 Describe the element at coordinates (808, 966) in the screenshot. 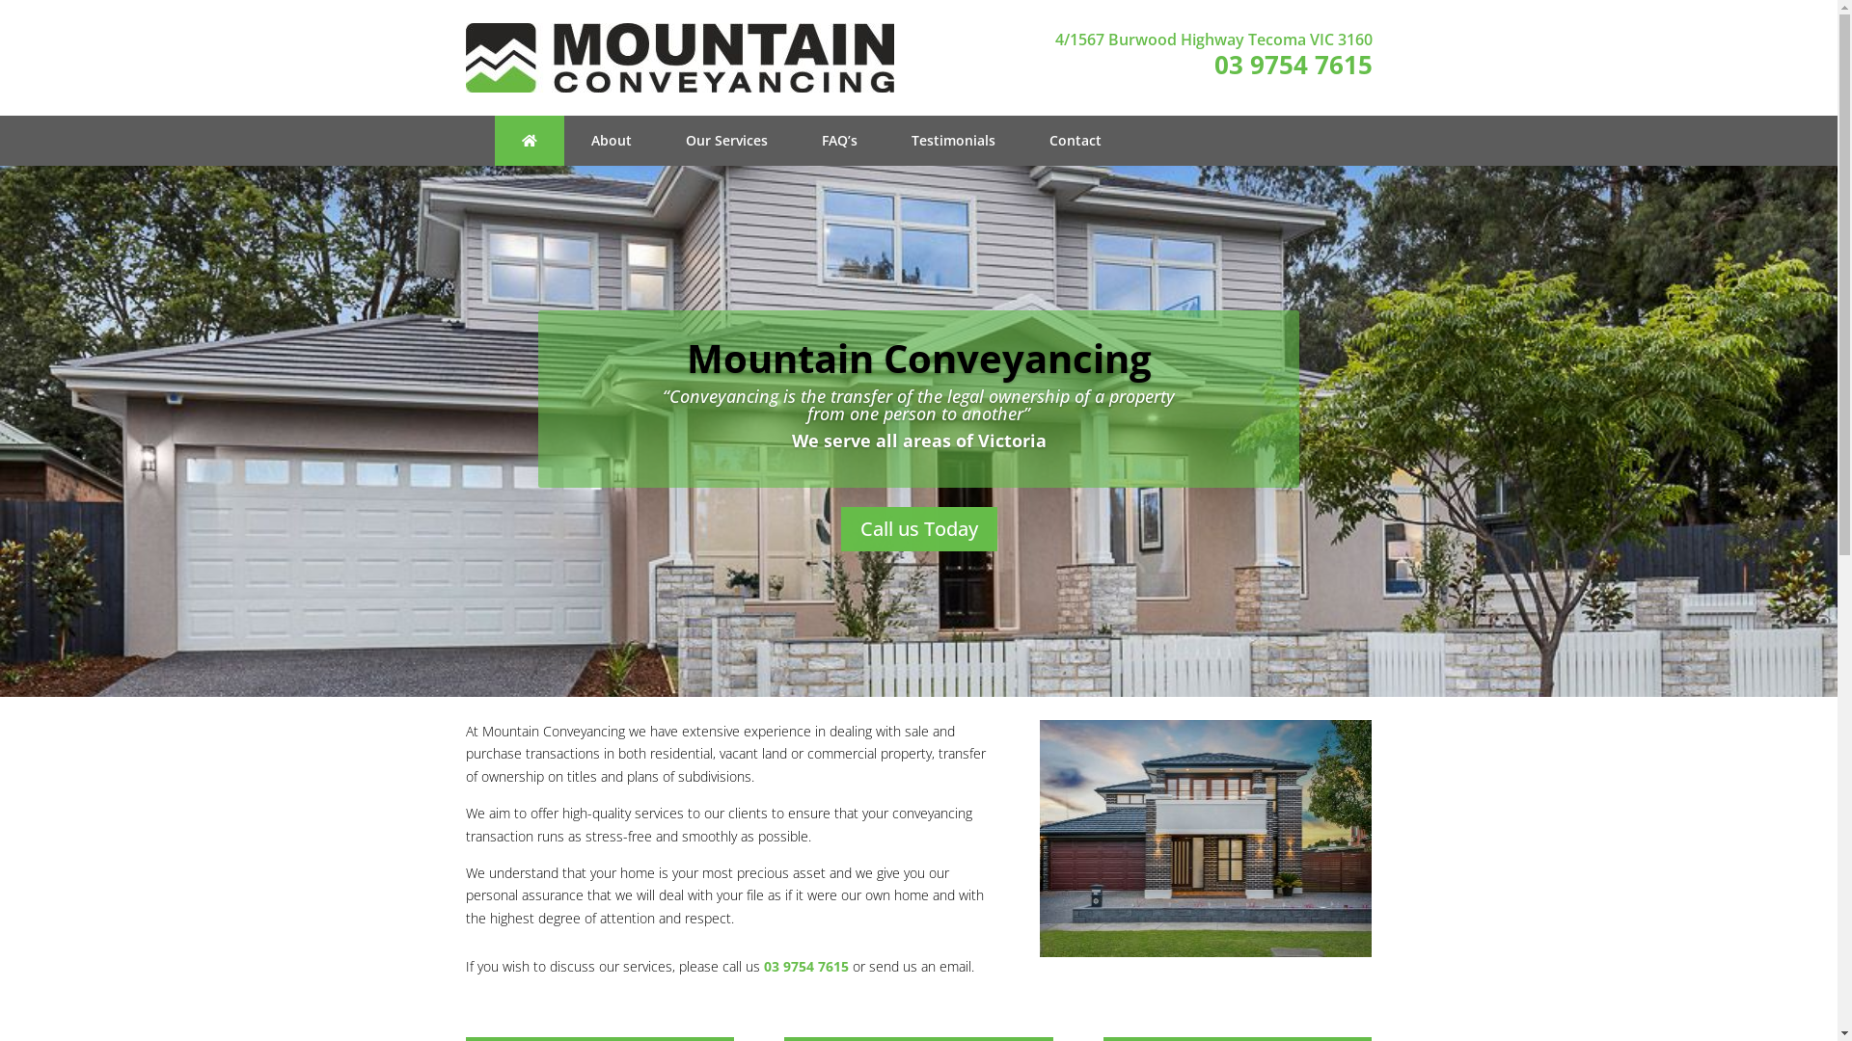

I see `03 9754 7615` at that location.